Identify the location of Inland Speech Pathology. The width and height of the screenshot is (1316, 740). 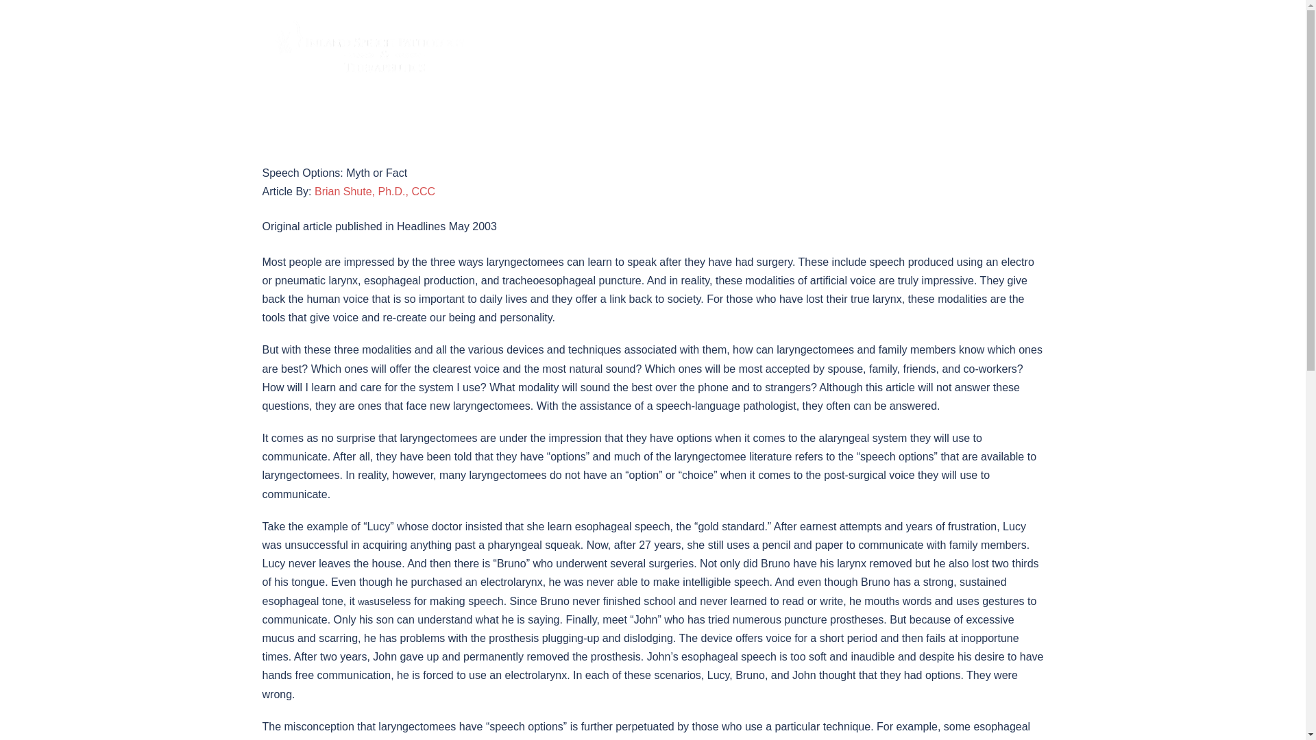
(367, 47).